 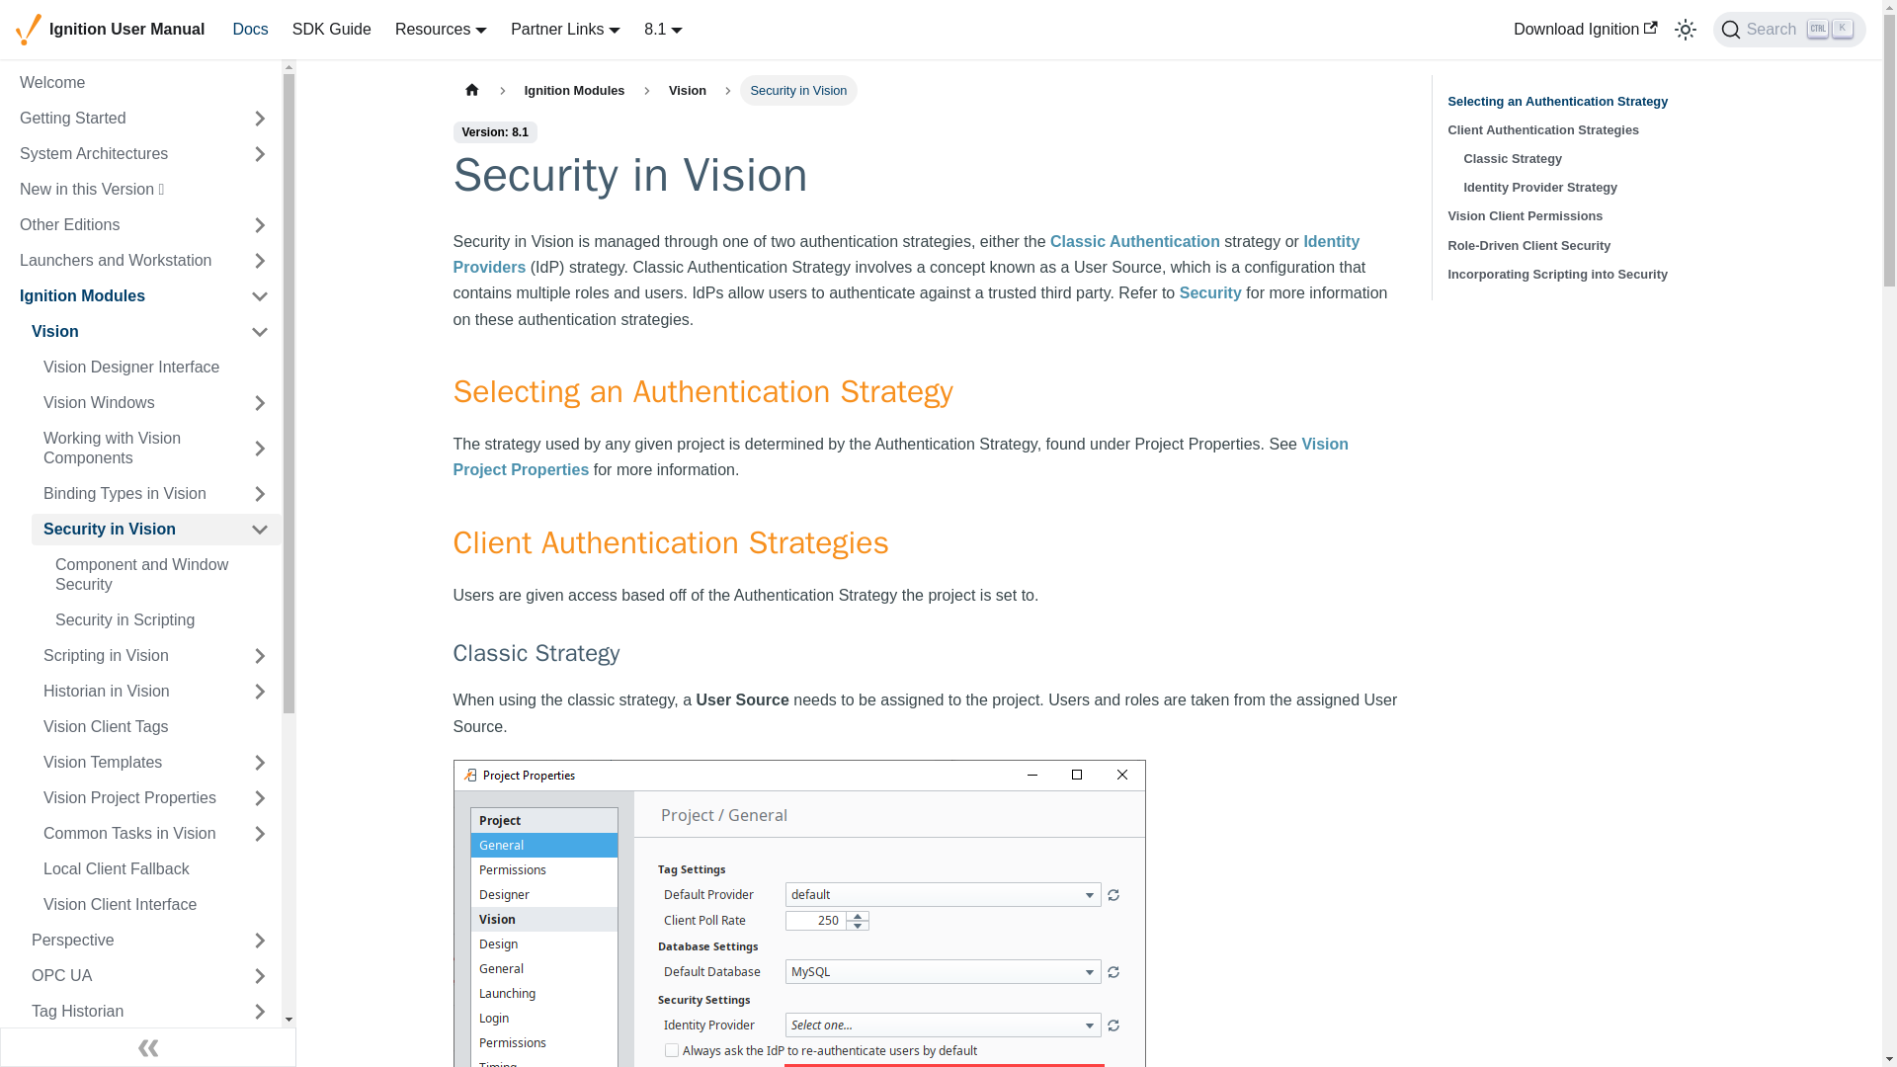 What do you see at coordinates (123, 119) in the screenshot?
I see `Getting Started` at bounding box center [123, 119].